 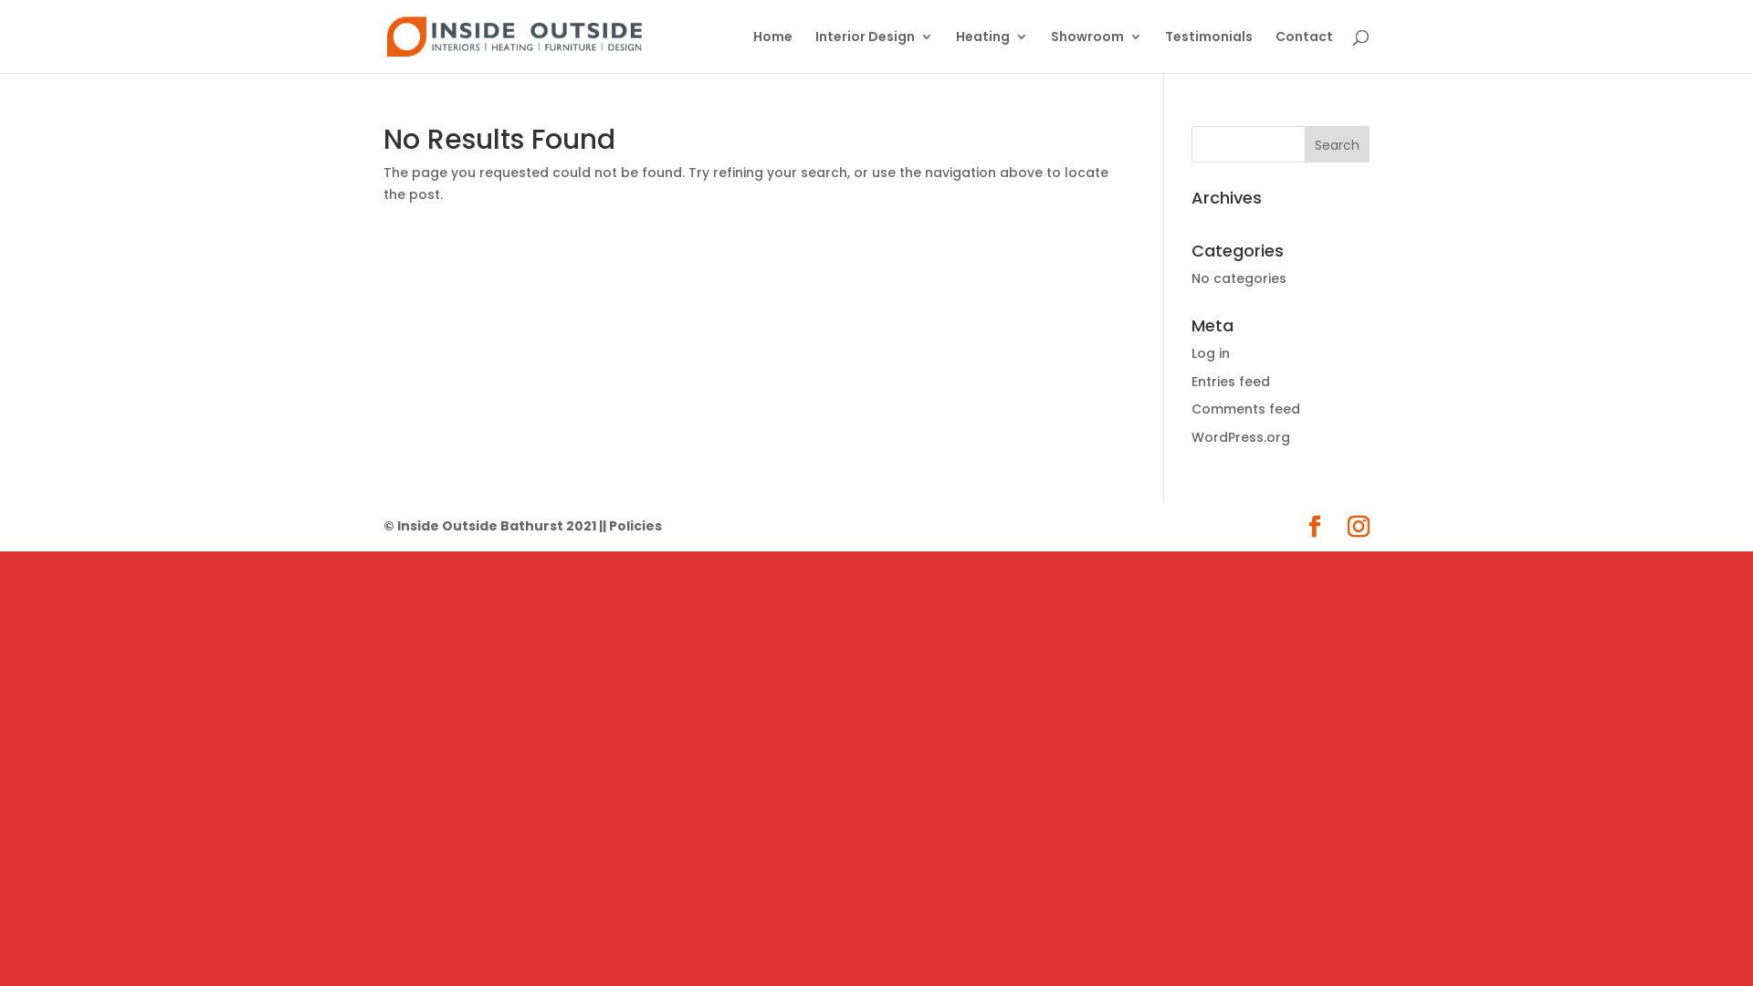 I want to click on Policies, so click(x=635, y=526).